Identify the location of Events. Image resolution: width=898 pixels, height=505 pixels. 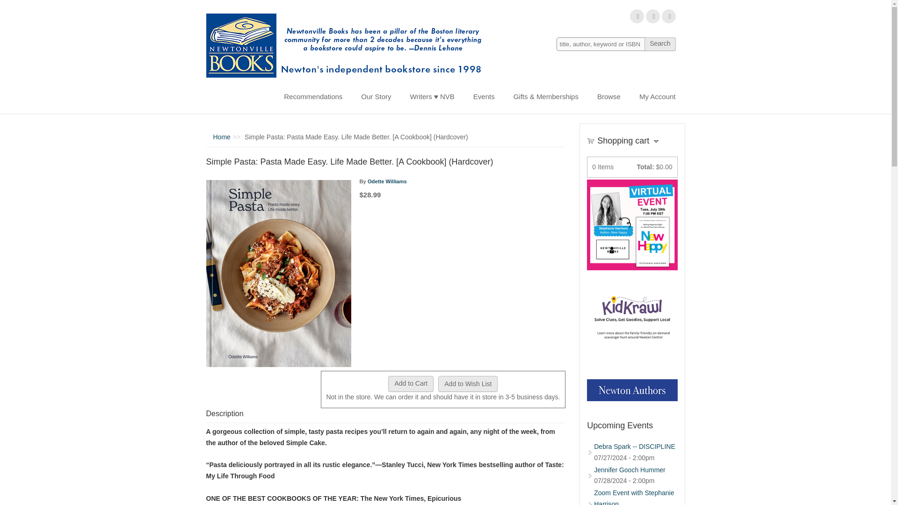
(484, 96).